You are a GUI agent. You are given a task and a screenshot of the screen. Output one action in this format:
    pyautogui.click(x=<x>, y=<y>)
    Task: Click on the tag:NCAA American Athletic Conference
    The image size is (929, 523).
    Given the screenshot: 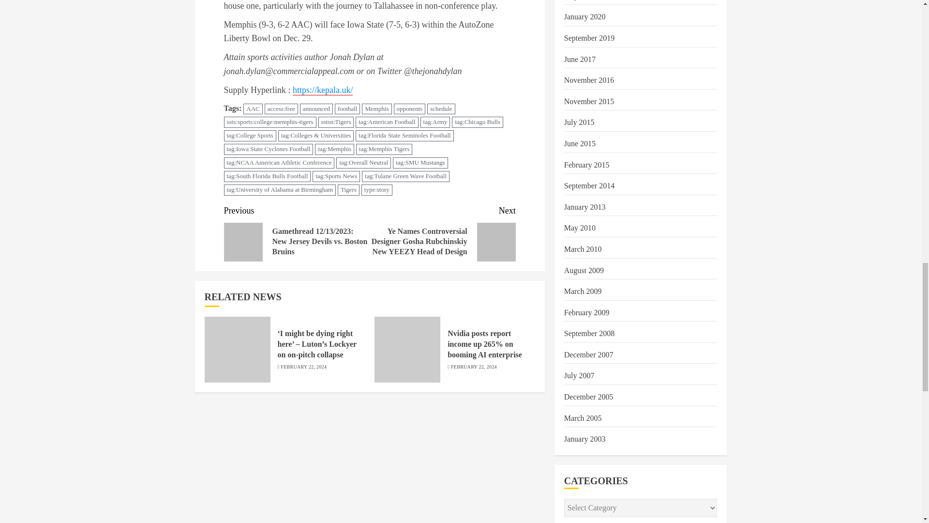 What is the action you would take?
    pyautogui.click(x=279, y=163)
    